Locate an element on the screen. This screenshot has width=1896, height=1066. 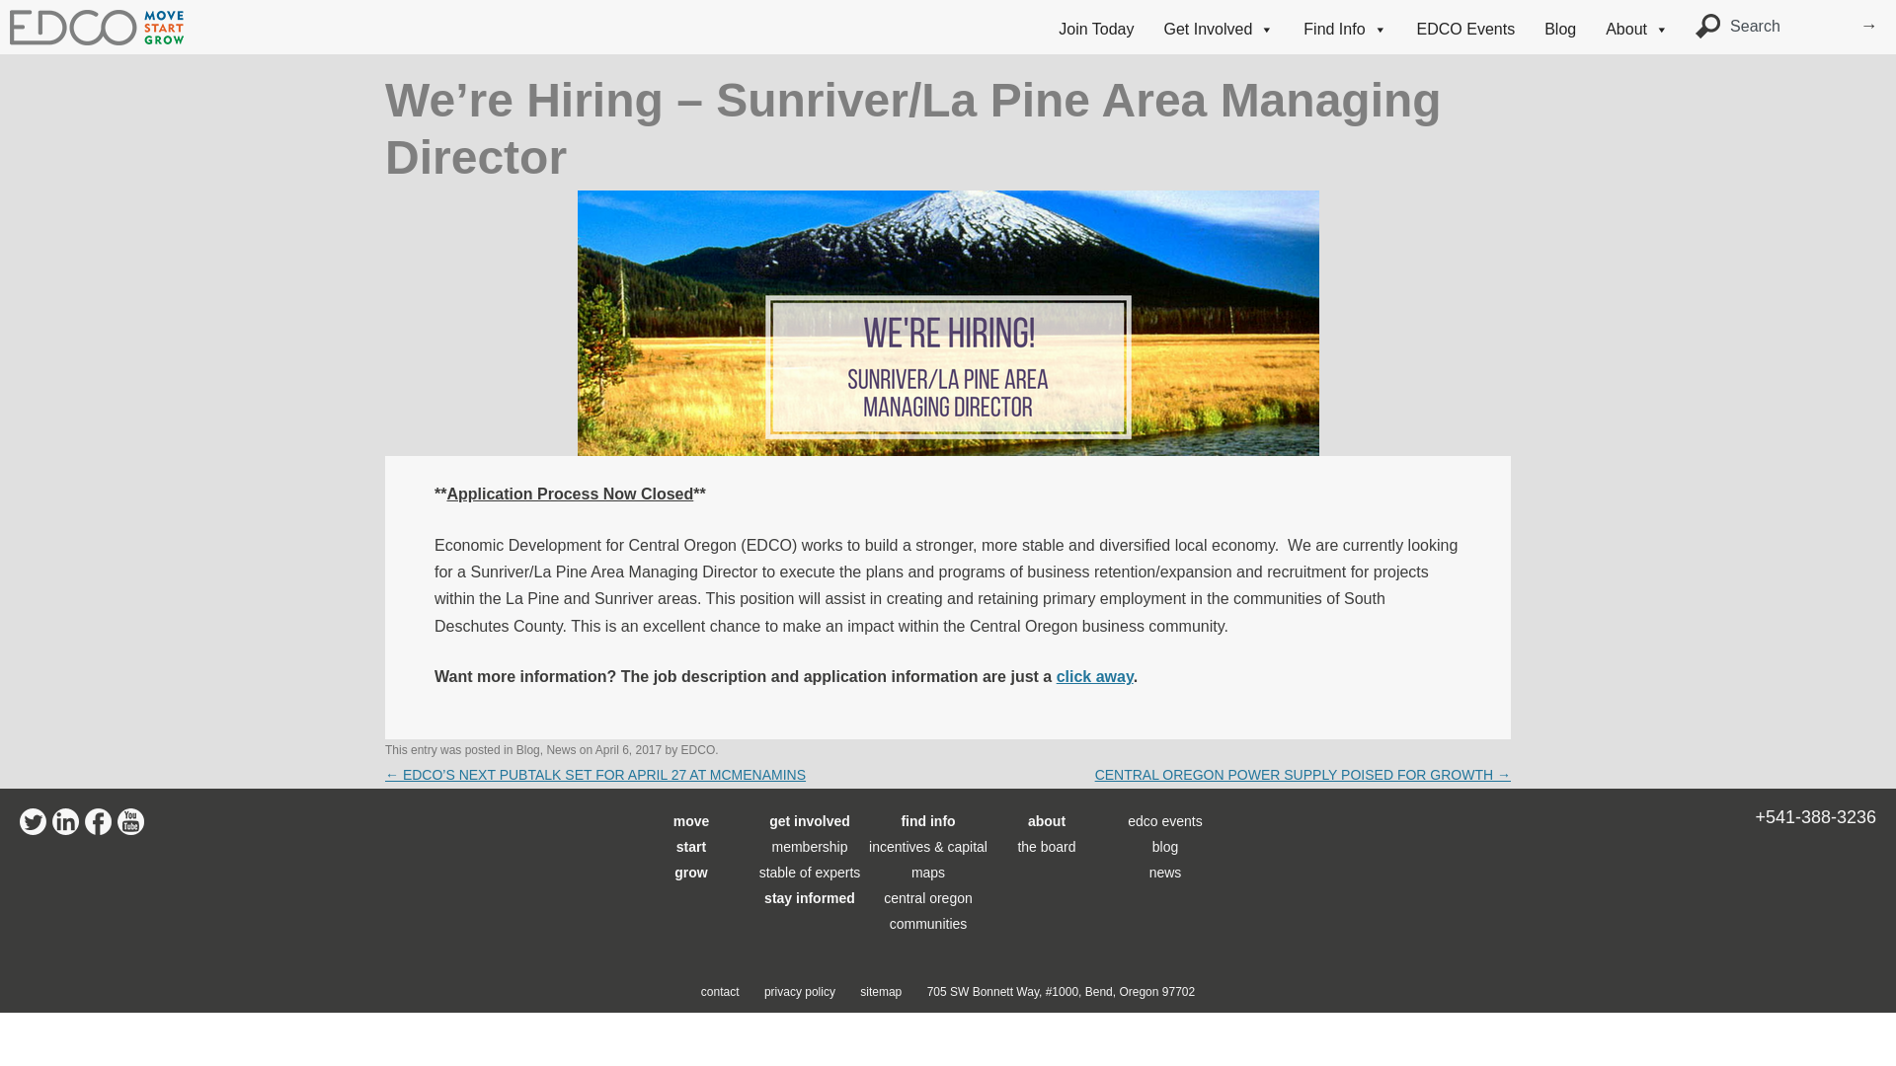
1:58 PM is located at coordinates (628, 749).